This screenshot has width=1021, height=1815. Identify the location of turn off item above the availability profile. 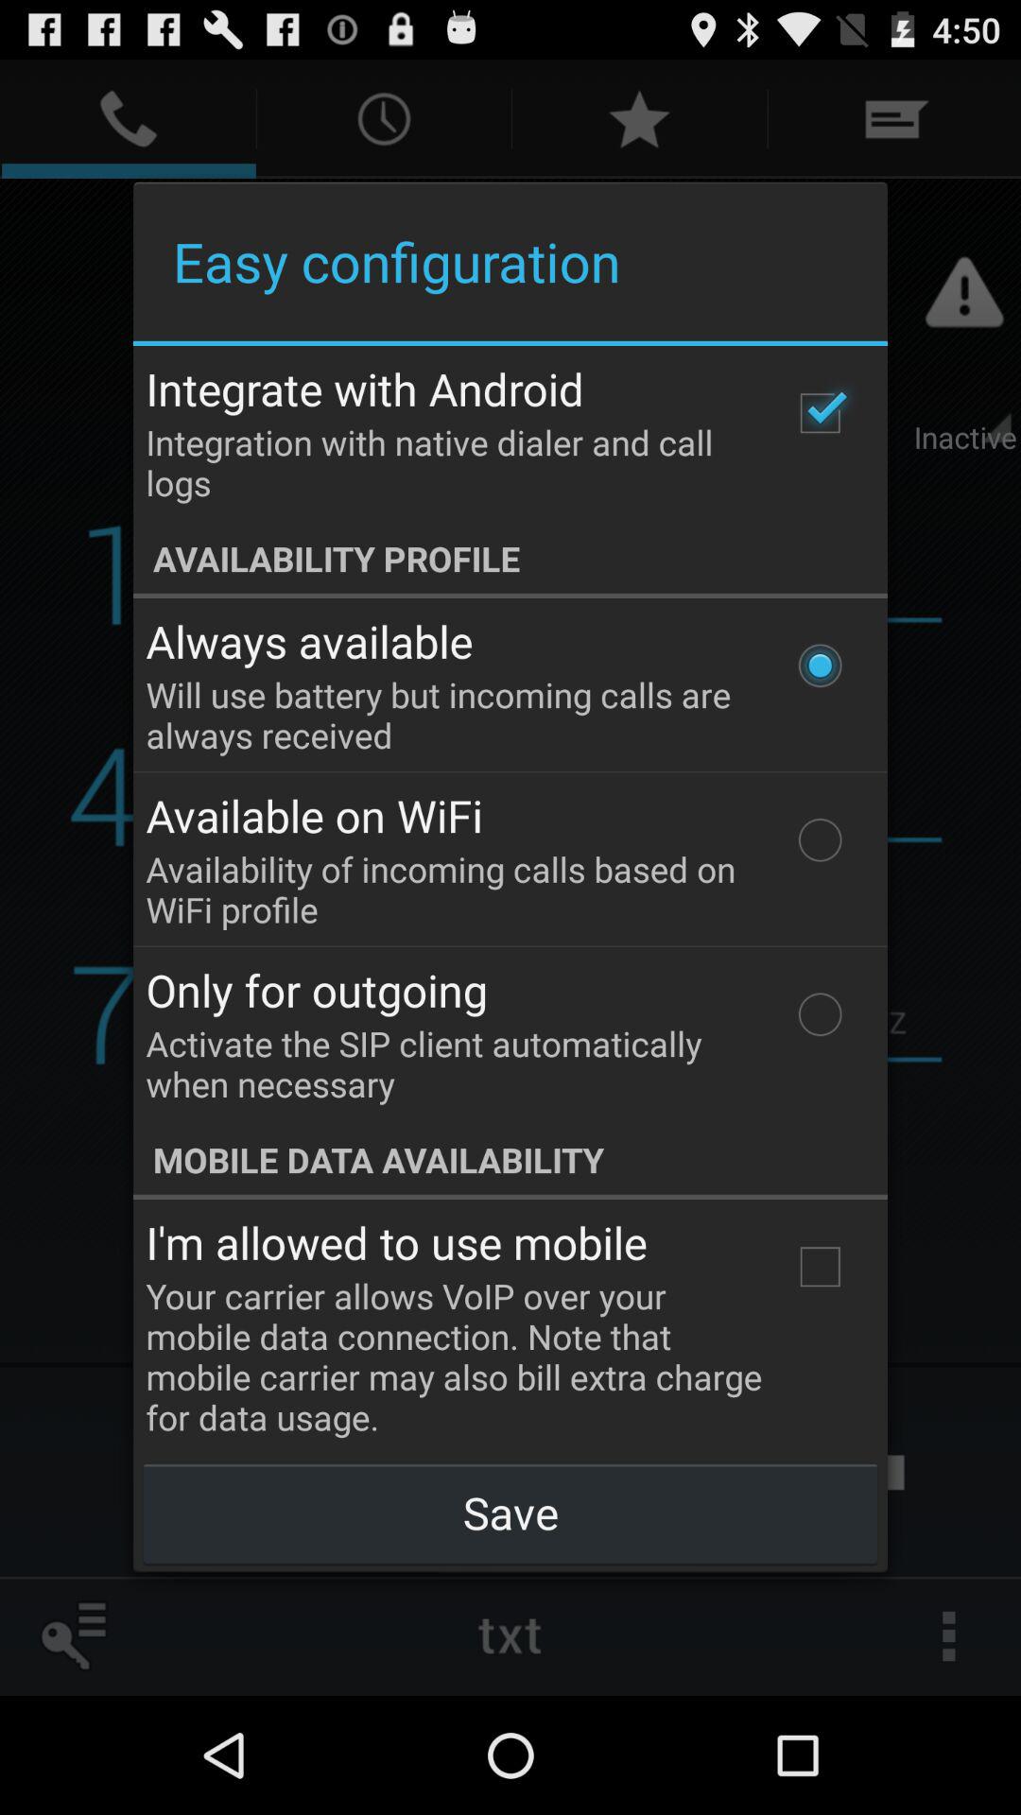
(820, 413).